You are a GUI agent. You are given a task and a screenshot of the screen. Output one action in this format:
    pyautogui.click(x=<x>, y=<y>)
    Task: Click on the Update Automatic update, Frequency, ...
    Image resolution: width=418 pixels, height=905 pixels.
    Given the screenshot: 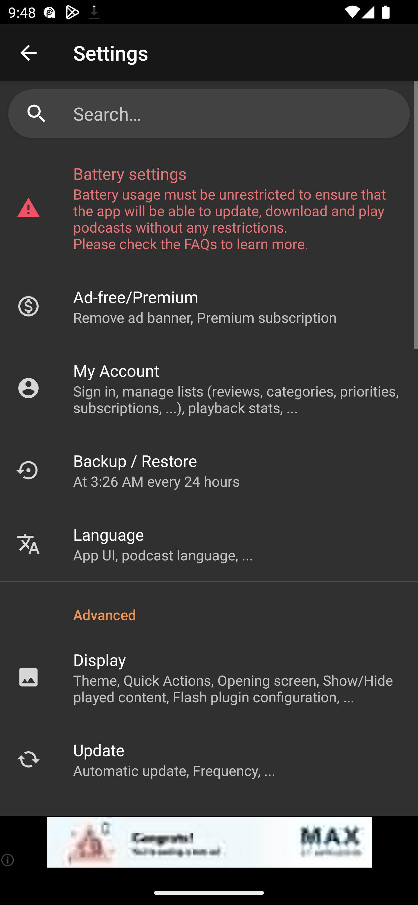 What is the action you would take?
    pyautogui.click(x=209, y=759)
    